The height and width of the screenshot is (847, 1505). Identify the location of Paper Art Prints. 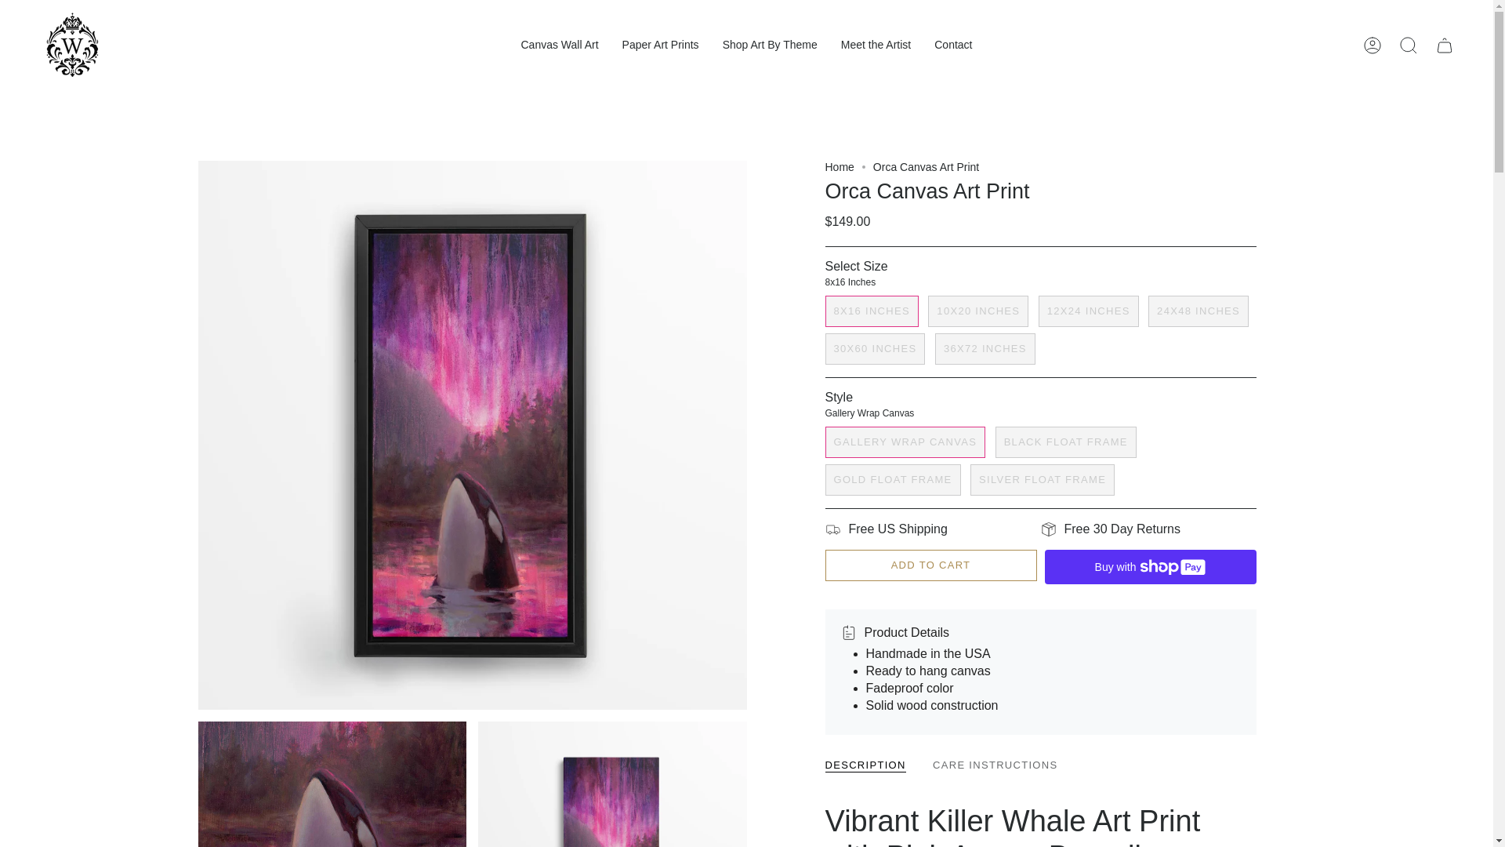
(660, 45).